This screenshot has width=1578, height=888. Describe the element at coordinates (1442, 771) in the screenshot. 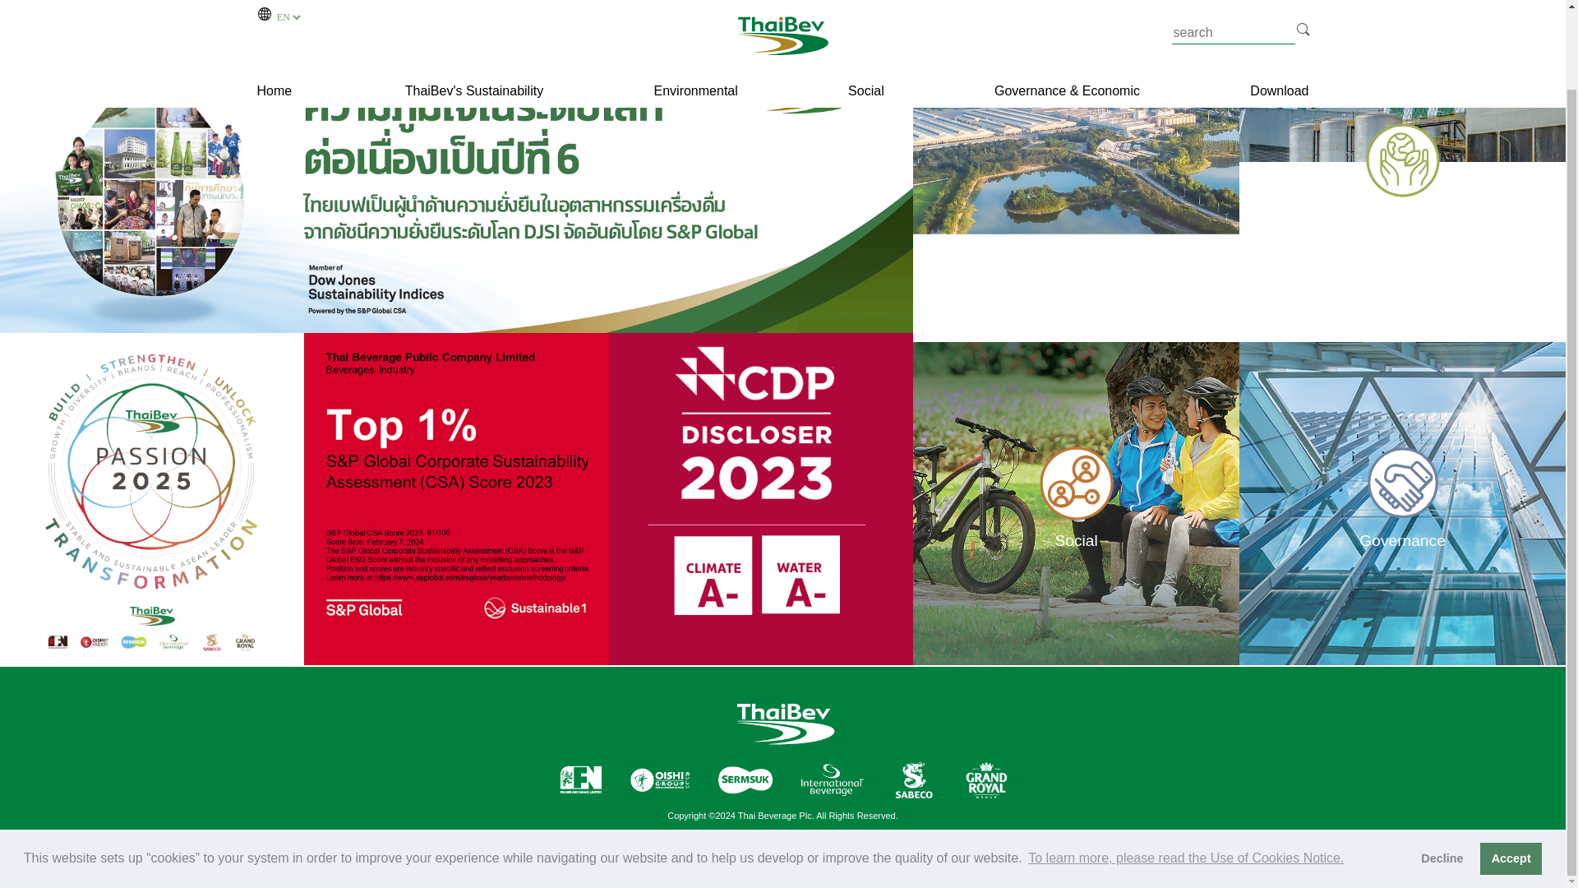

I see `Decline` at that location.